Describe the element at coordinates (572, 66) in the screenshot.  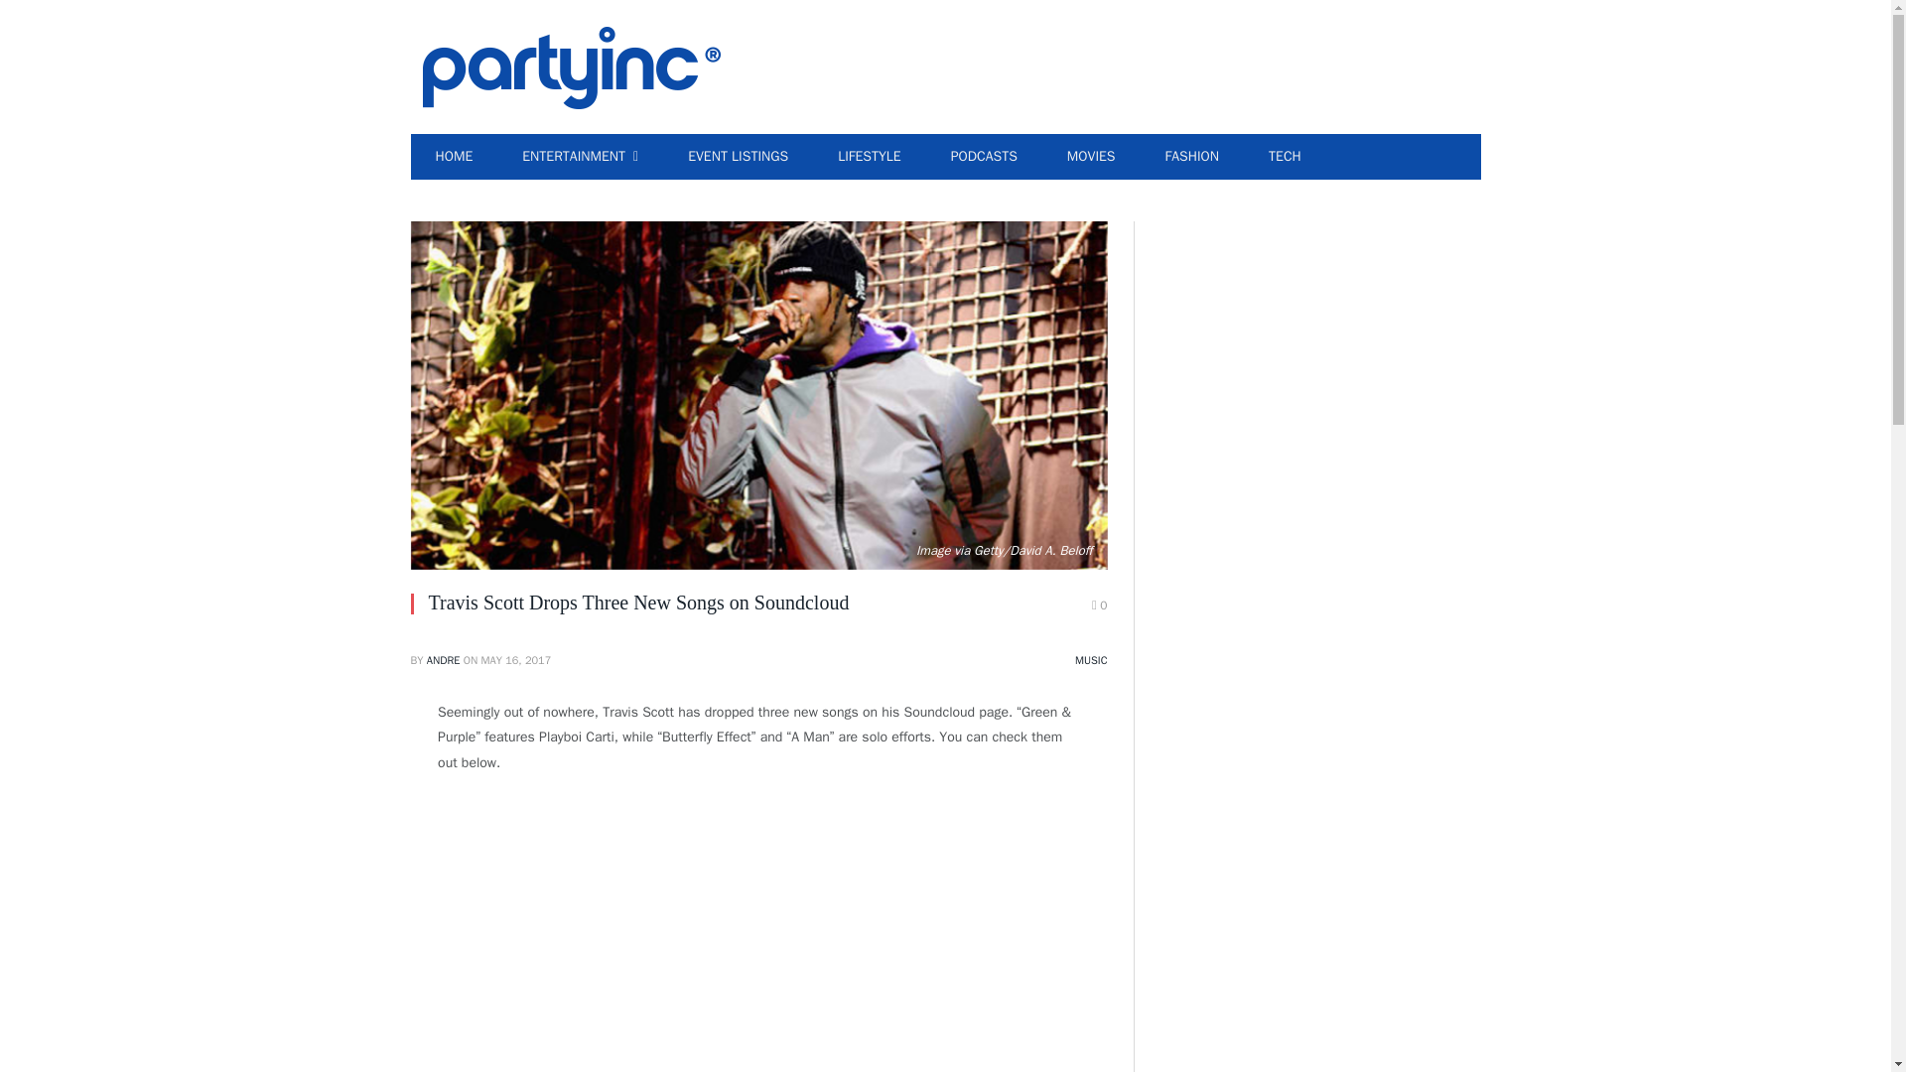
I see `PartyInc` at that location.